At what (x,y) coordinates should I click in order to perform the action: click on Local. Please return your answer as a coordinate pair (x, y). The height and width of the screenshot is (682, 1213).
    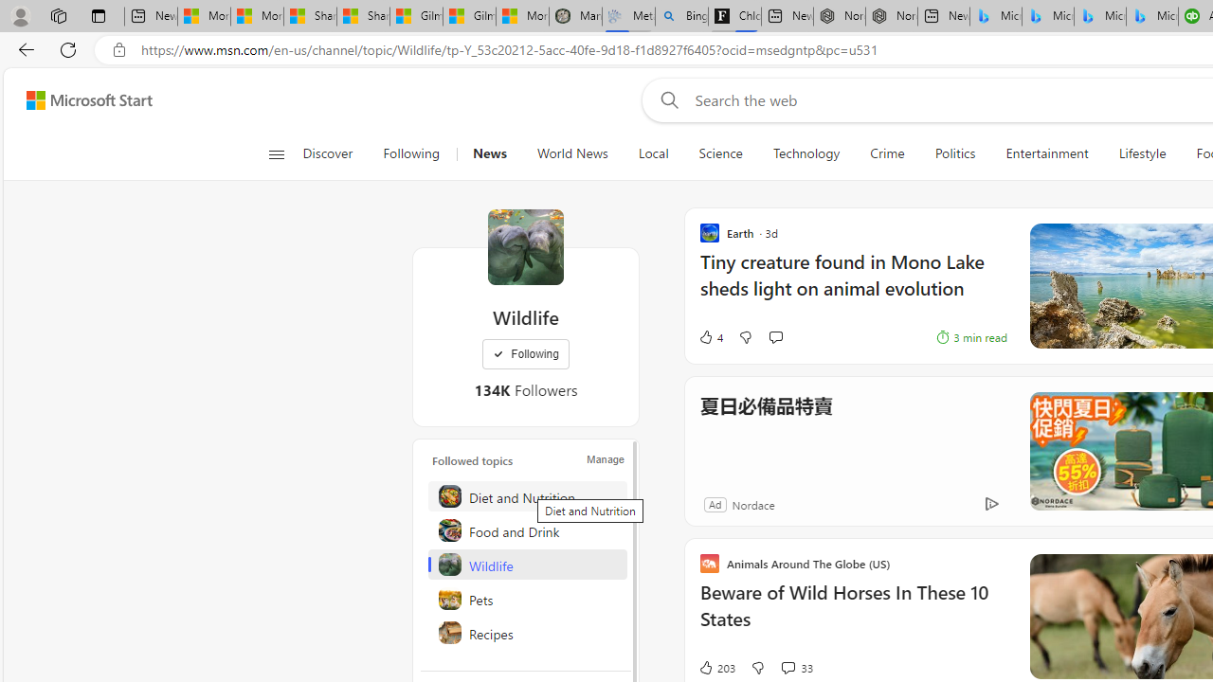
    Looking at the image, I should click on (652, 153).